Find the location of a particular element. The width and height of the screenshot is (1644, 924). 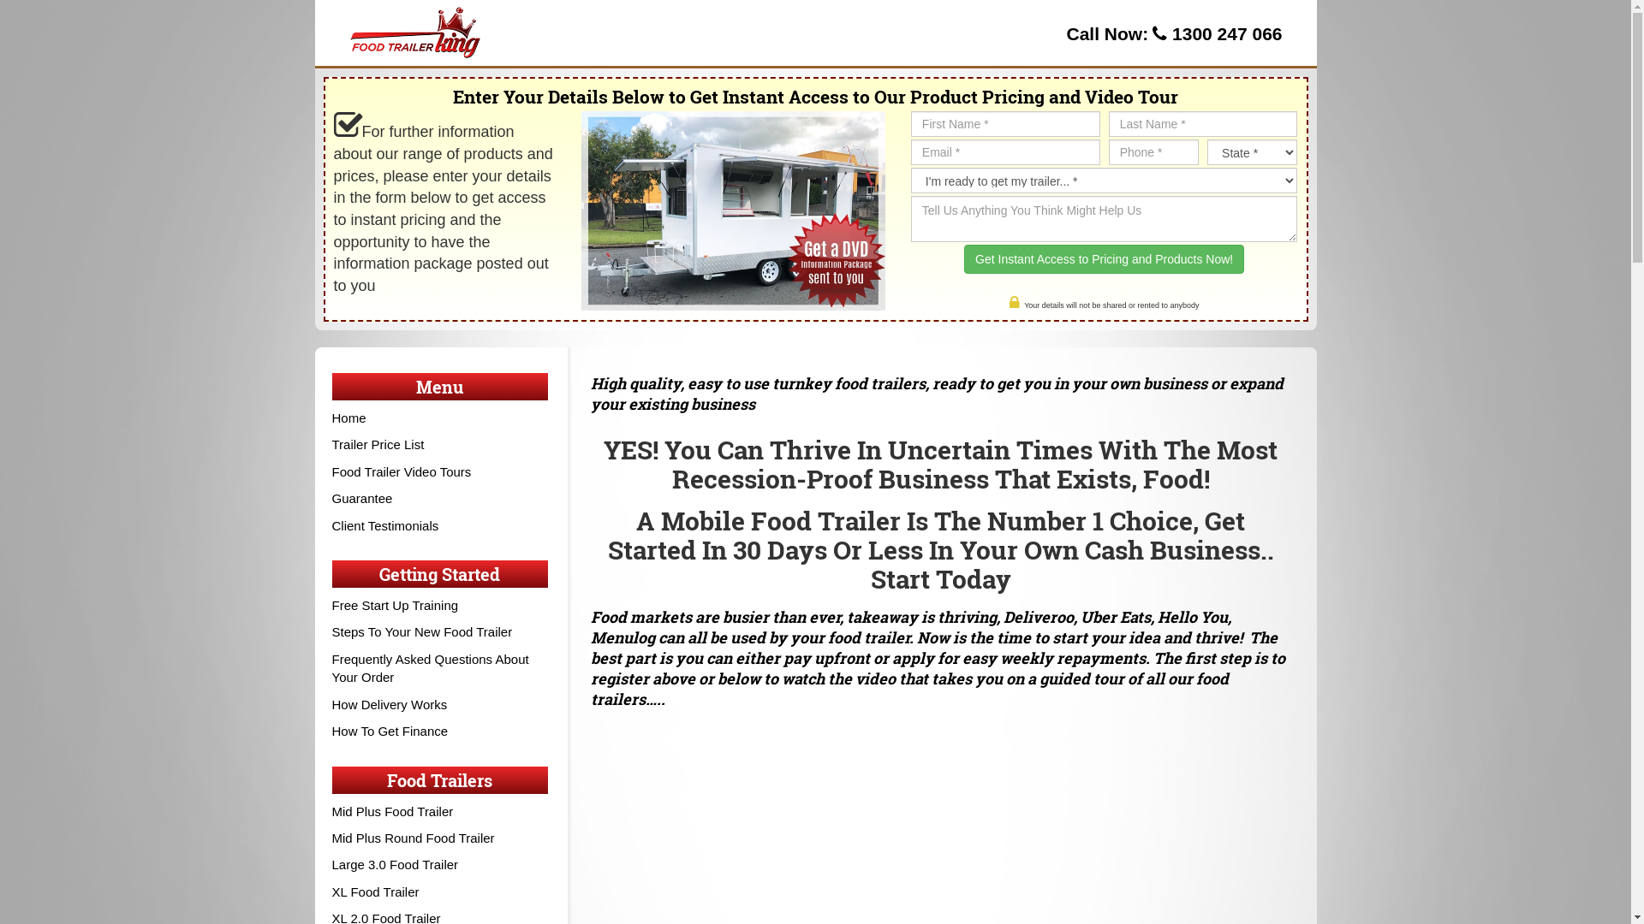

Food Trailer Video Tours is located at coordinates (402, 472).